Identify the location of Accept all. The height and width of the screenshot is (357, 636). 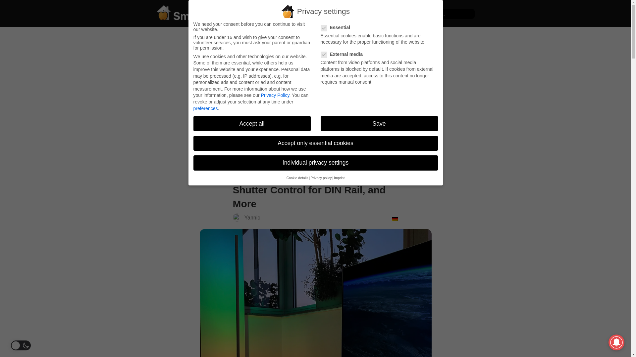
(252, 124).